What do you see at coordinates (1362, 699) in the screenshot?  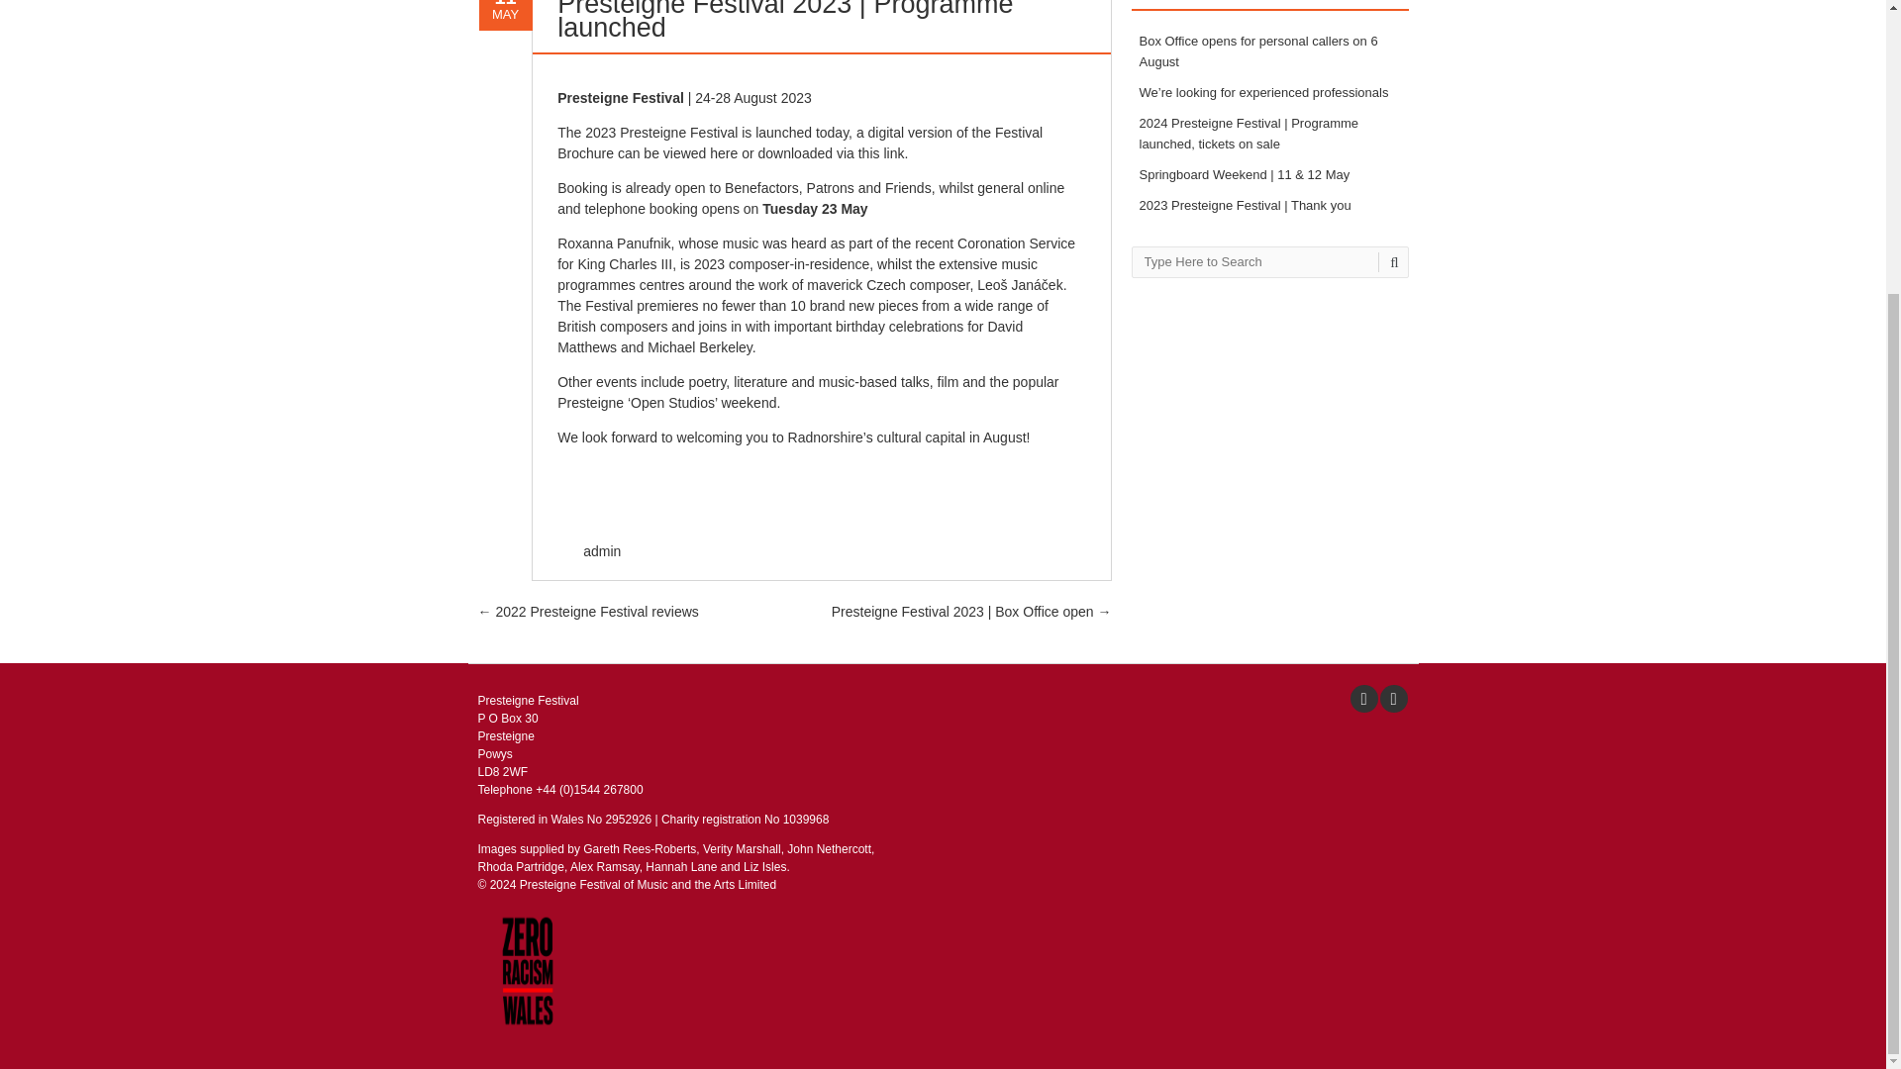 I see `facebook` at bounding box center [1362, 699].